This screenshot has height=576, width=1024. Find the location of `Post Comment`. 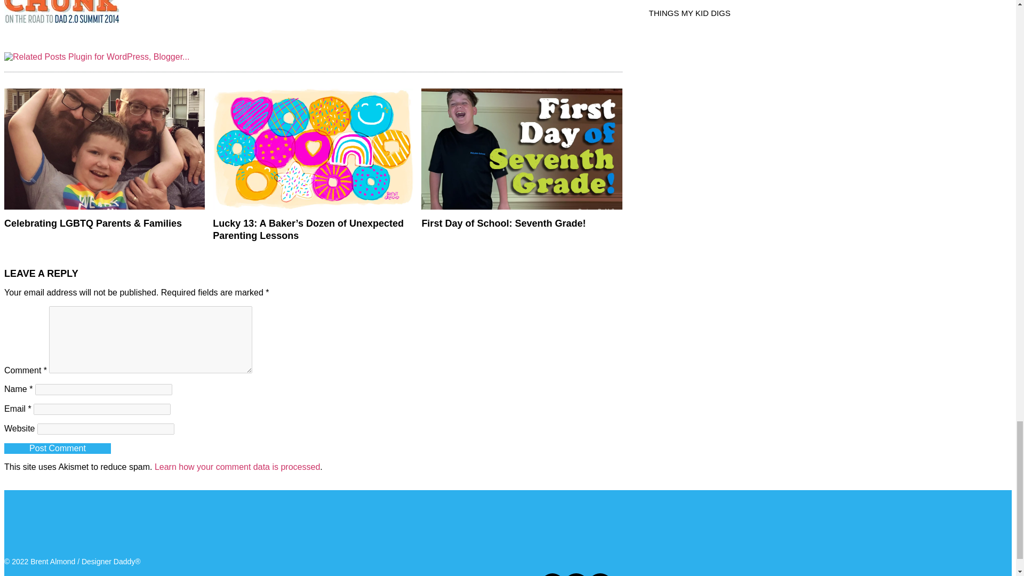

Post Comment is located at coordinates (57, 448).